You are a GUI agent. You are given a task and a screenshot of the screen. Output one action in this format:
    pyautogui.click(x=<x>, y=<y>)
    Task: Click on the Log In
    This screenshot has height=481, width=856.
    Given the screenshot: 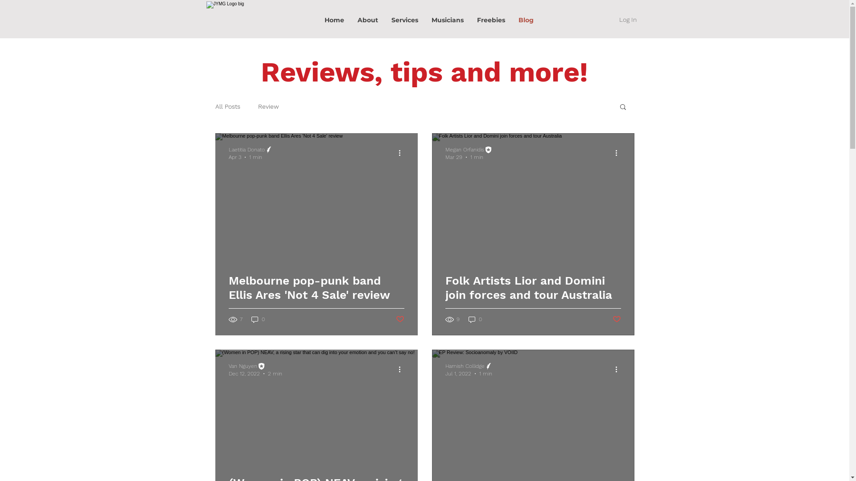 What is the action you would take?
    pyautogui.click(x=628, y=20)
    